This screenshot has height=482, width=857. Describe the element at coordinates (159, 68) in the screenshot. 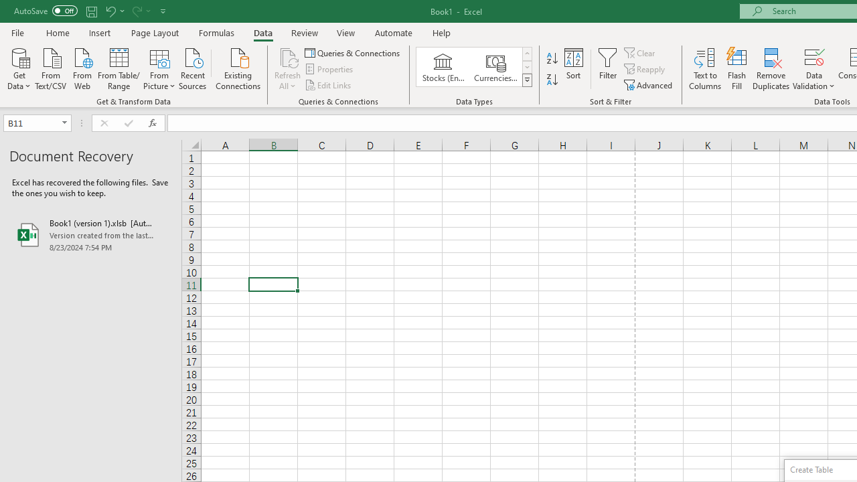

I see `From Picture` at that location.